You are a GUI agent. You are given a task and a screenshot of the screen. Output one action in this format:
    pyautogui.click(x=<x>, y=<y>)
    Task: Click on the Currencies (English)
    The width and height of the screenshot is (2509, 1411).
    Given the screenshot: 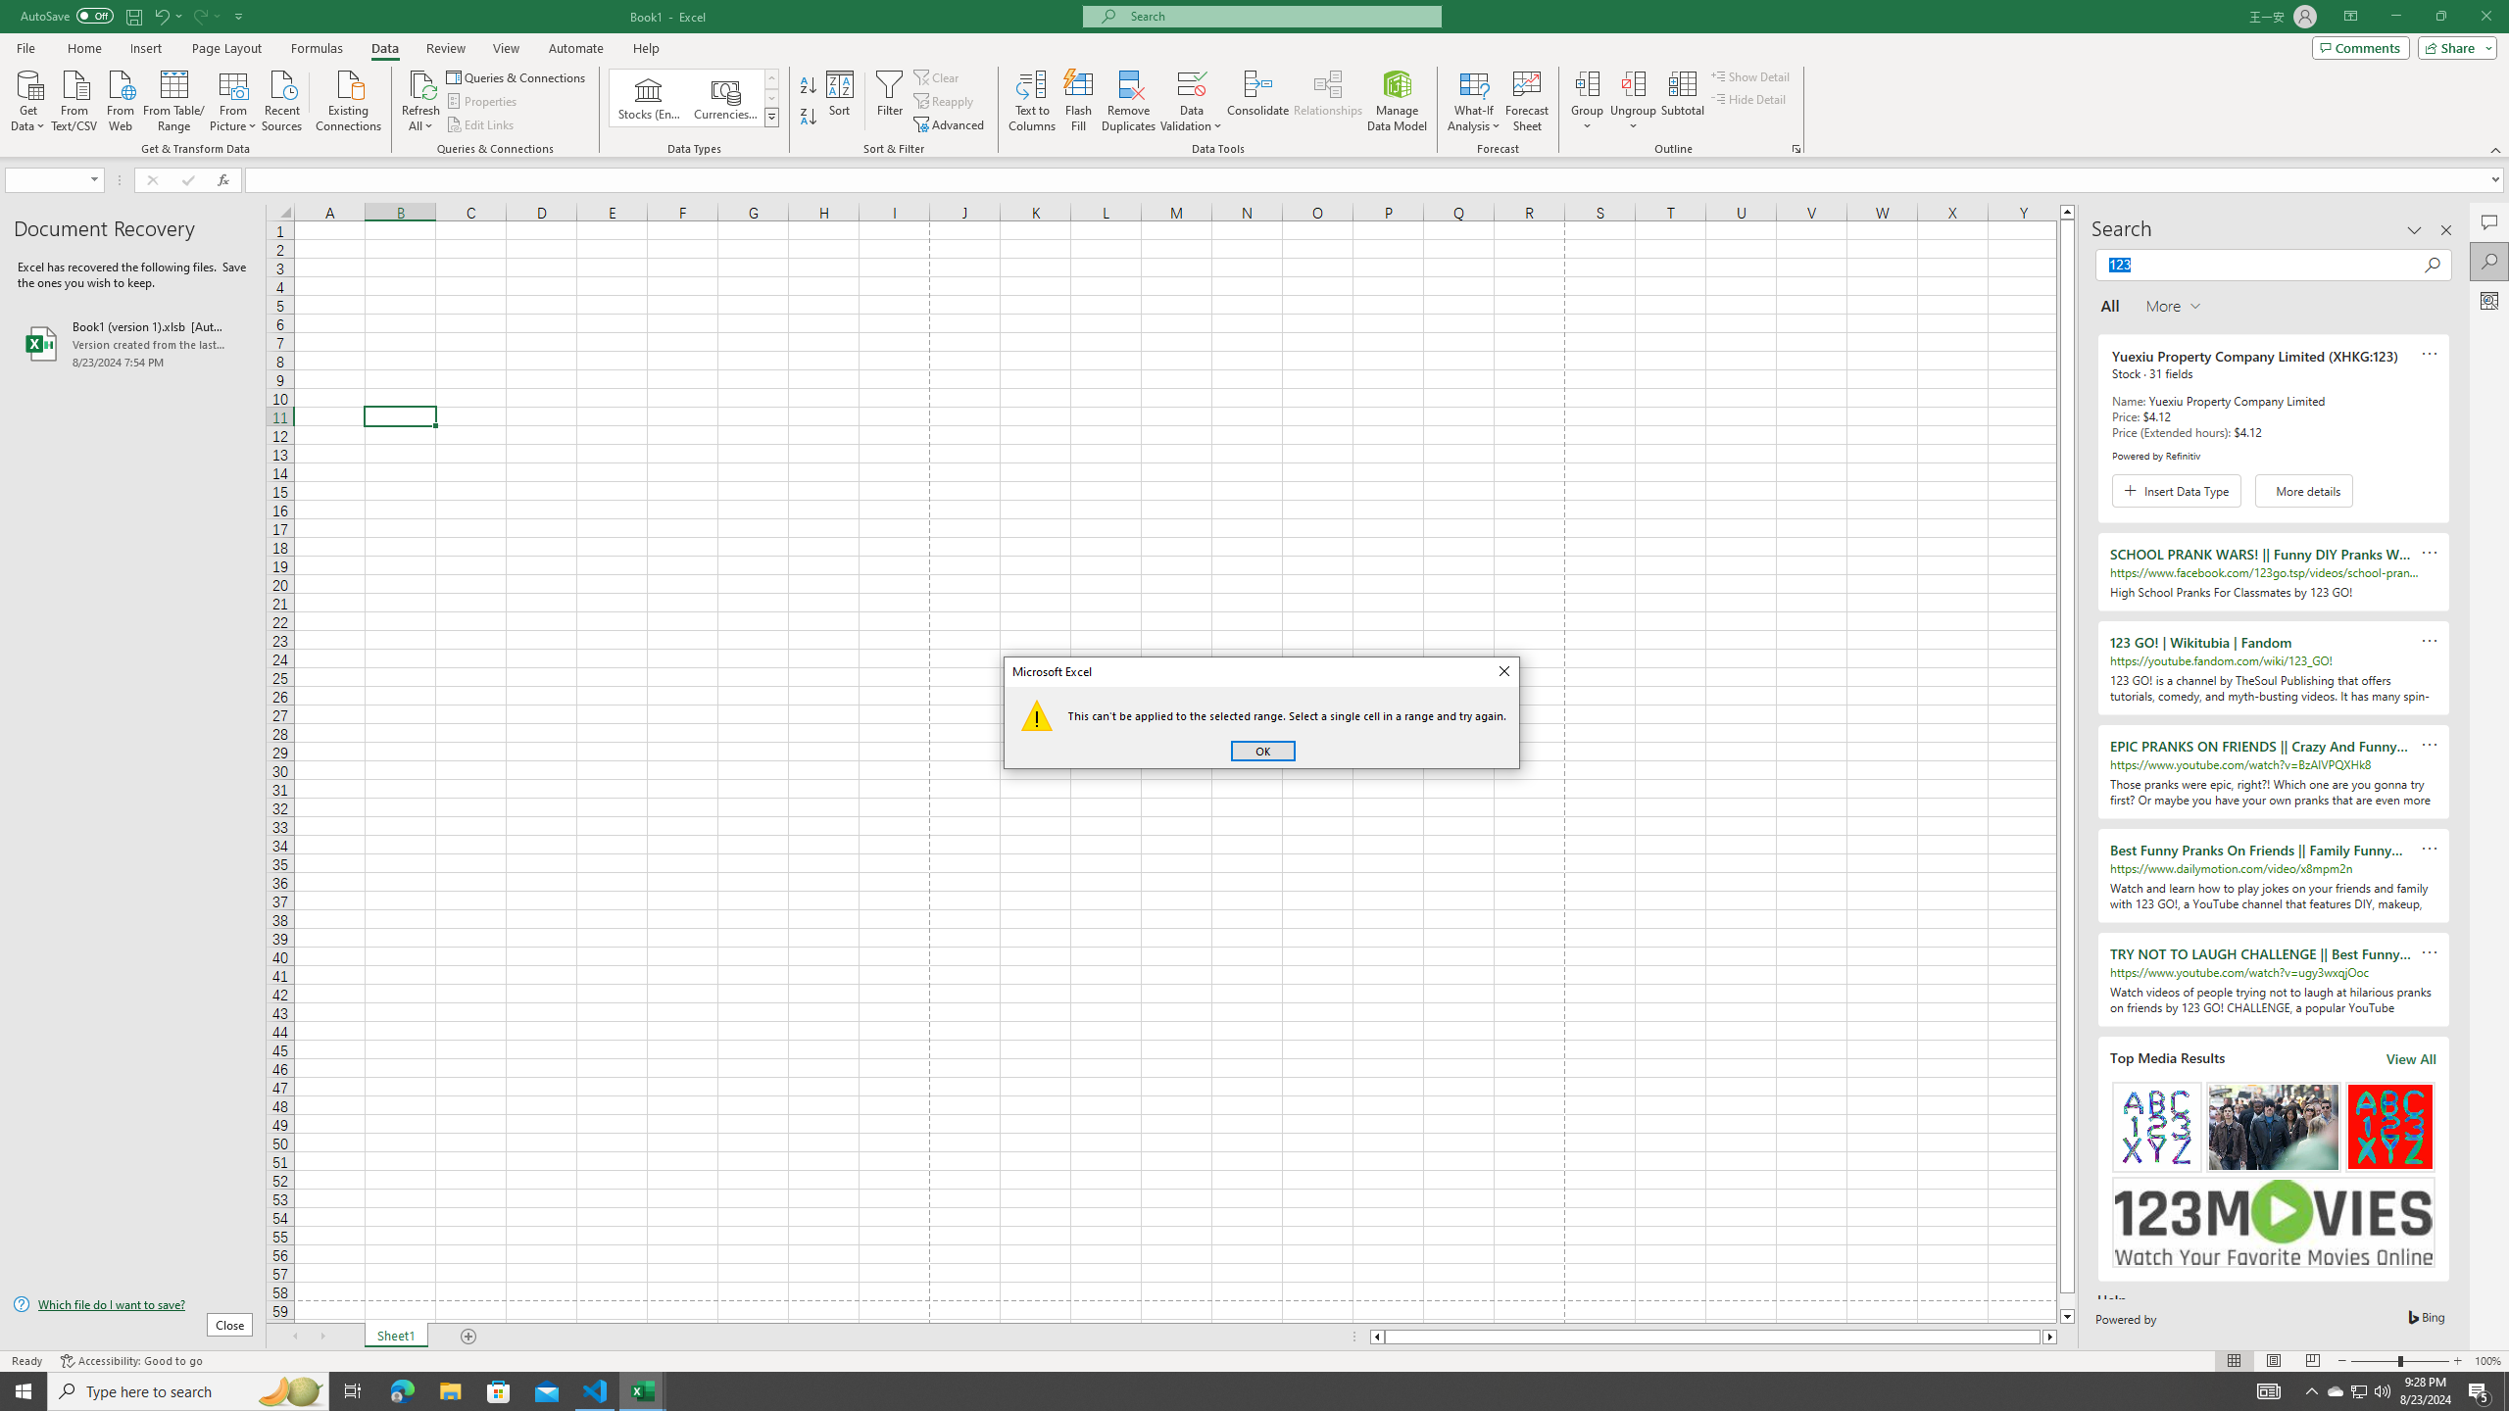 What is the action you would take?
    pyautogui.click(x=725, y=98)
    